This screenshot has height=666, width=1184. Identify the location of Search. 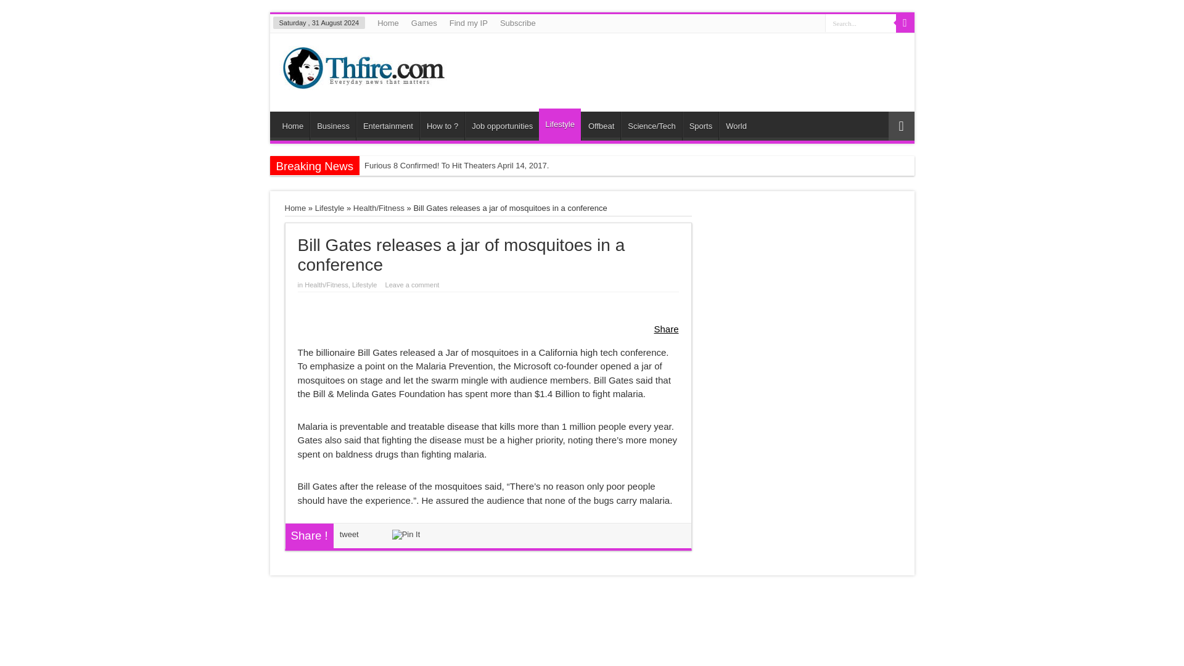
(904, 23).